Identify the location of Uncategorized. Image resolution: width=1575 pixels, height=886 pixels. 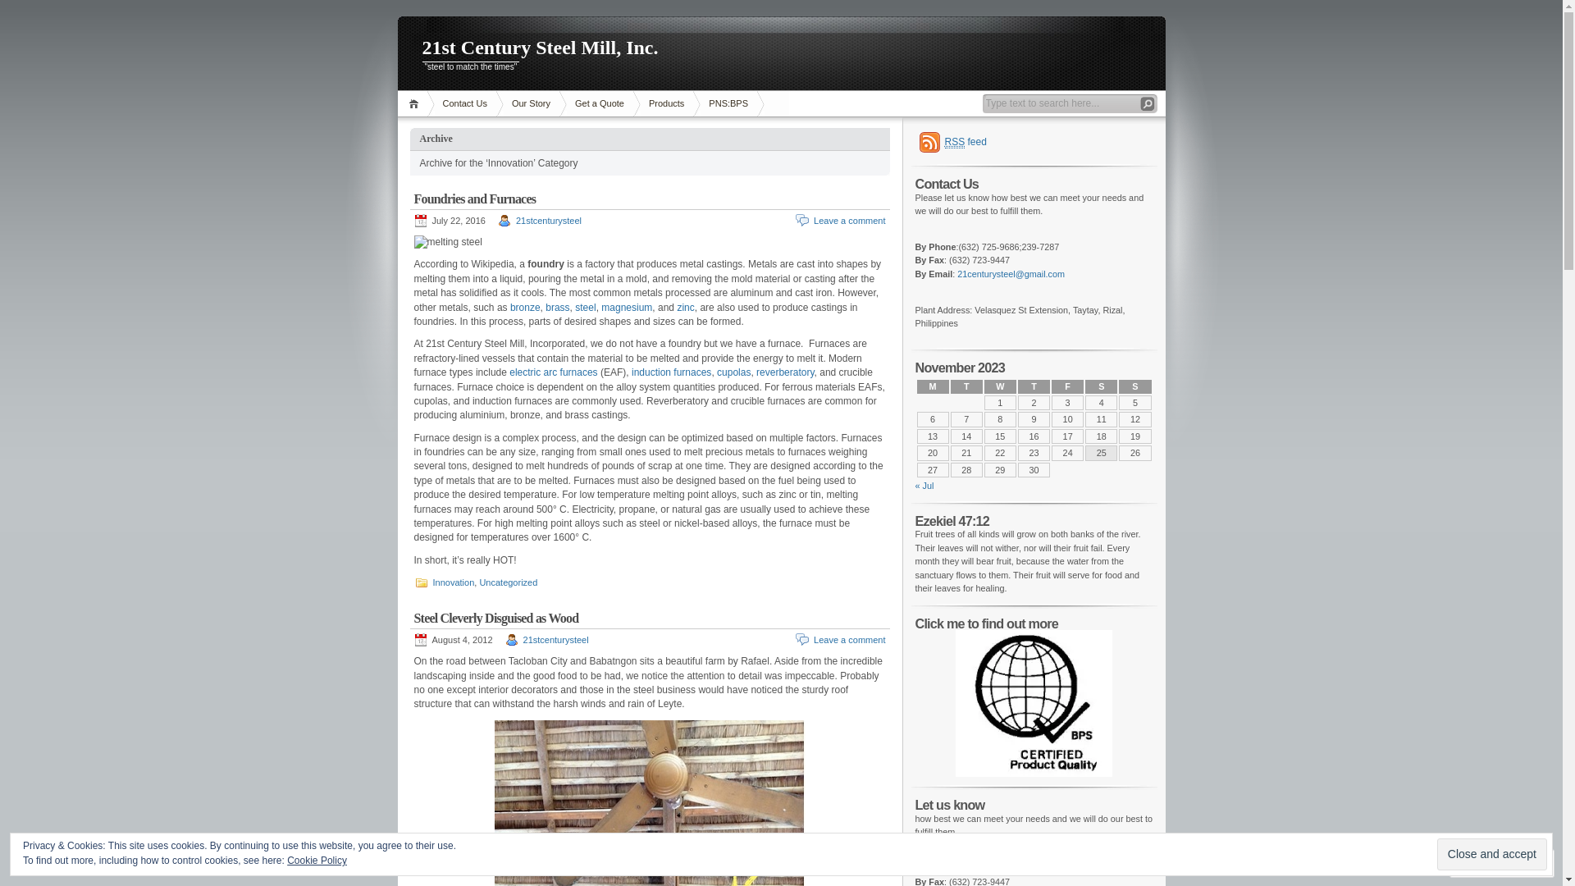
(509, 582).